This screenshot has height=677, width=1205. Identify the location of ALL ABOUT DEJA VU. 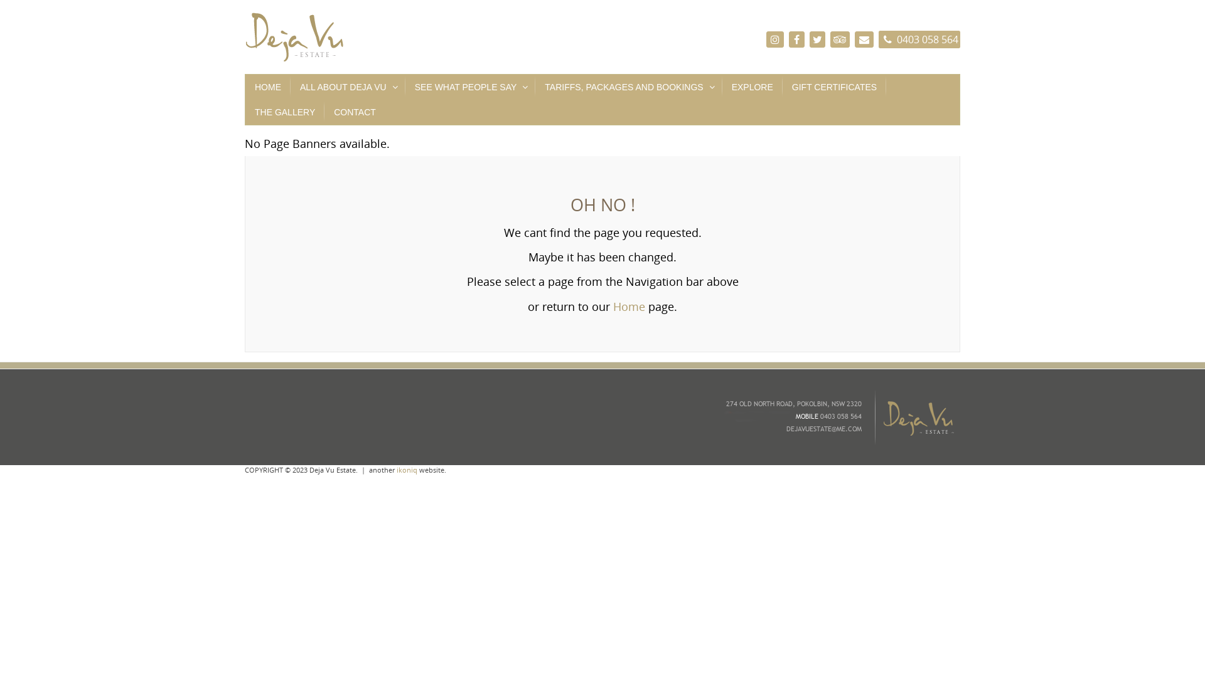
(348, 87).